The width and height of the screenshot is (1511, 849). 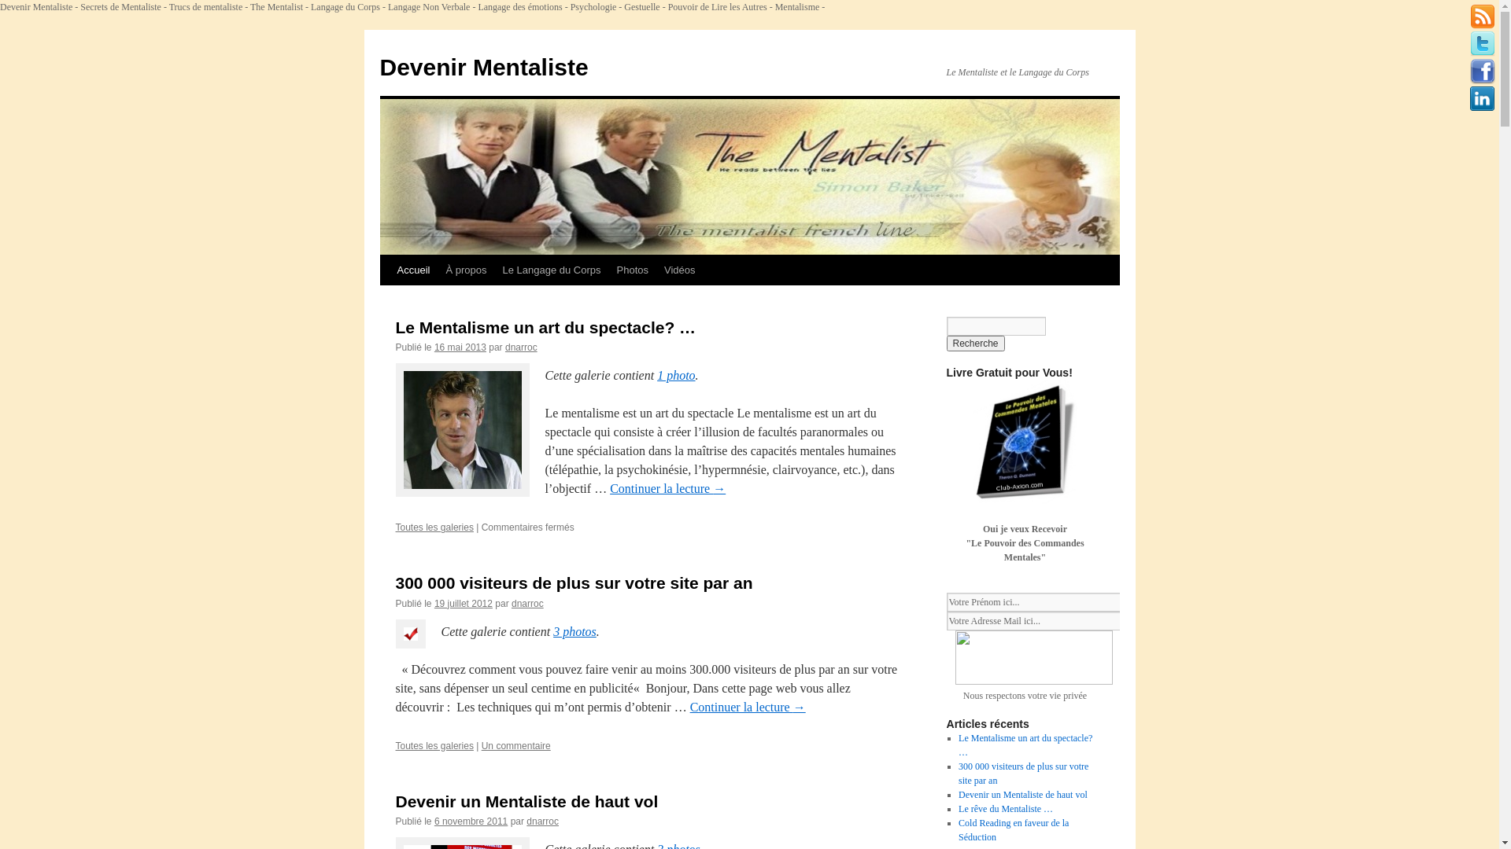 What do you see at coordinates (633, 270) in the screenshot?
I see `Photos` at bounding box center [633, 270].